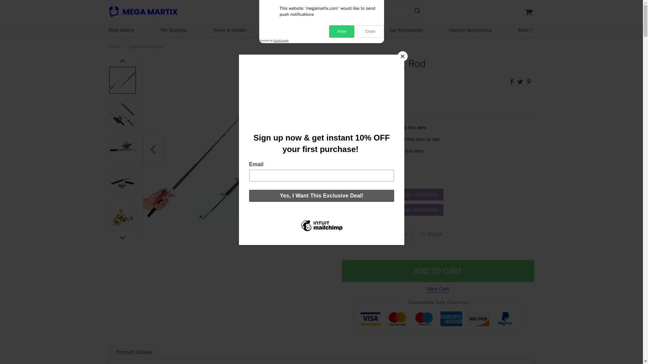 This screenshot has width=648, height=364. Describe the element at coordinates (389, 234) in the screenshot. I see `1` at that location.